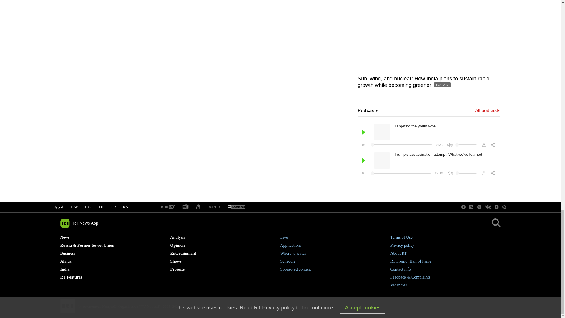  What do you see at coordinates (214, 207) in the screenshot?
I see `RT ` at bounding box center [214, 207].